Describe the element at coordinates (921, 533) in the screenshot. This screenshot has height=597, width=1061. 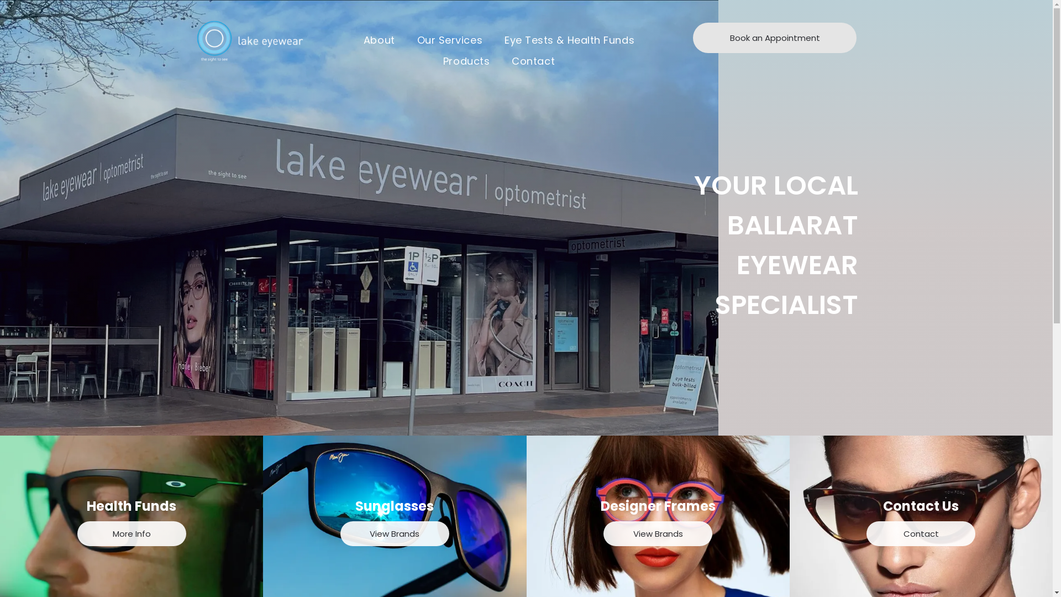
I see `Contact` at that location.